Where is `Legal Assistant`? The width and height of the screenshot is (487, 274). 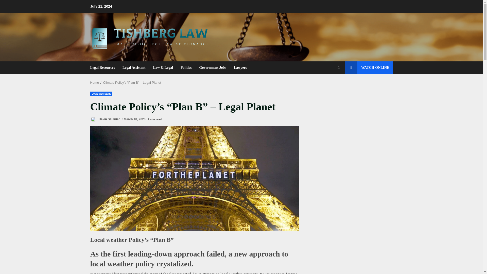
Legal Assistant is located at coordinates (134, 67).